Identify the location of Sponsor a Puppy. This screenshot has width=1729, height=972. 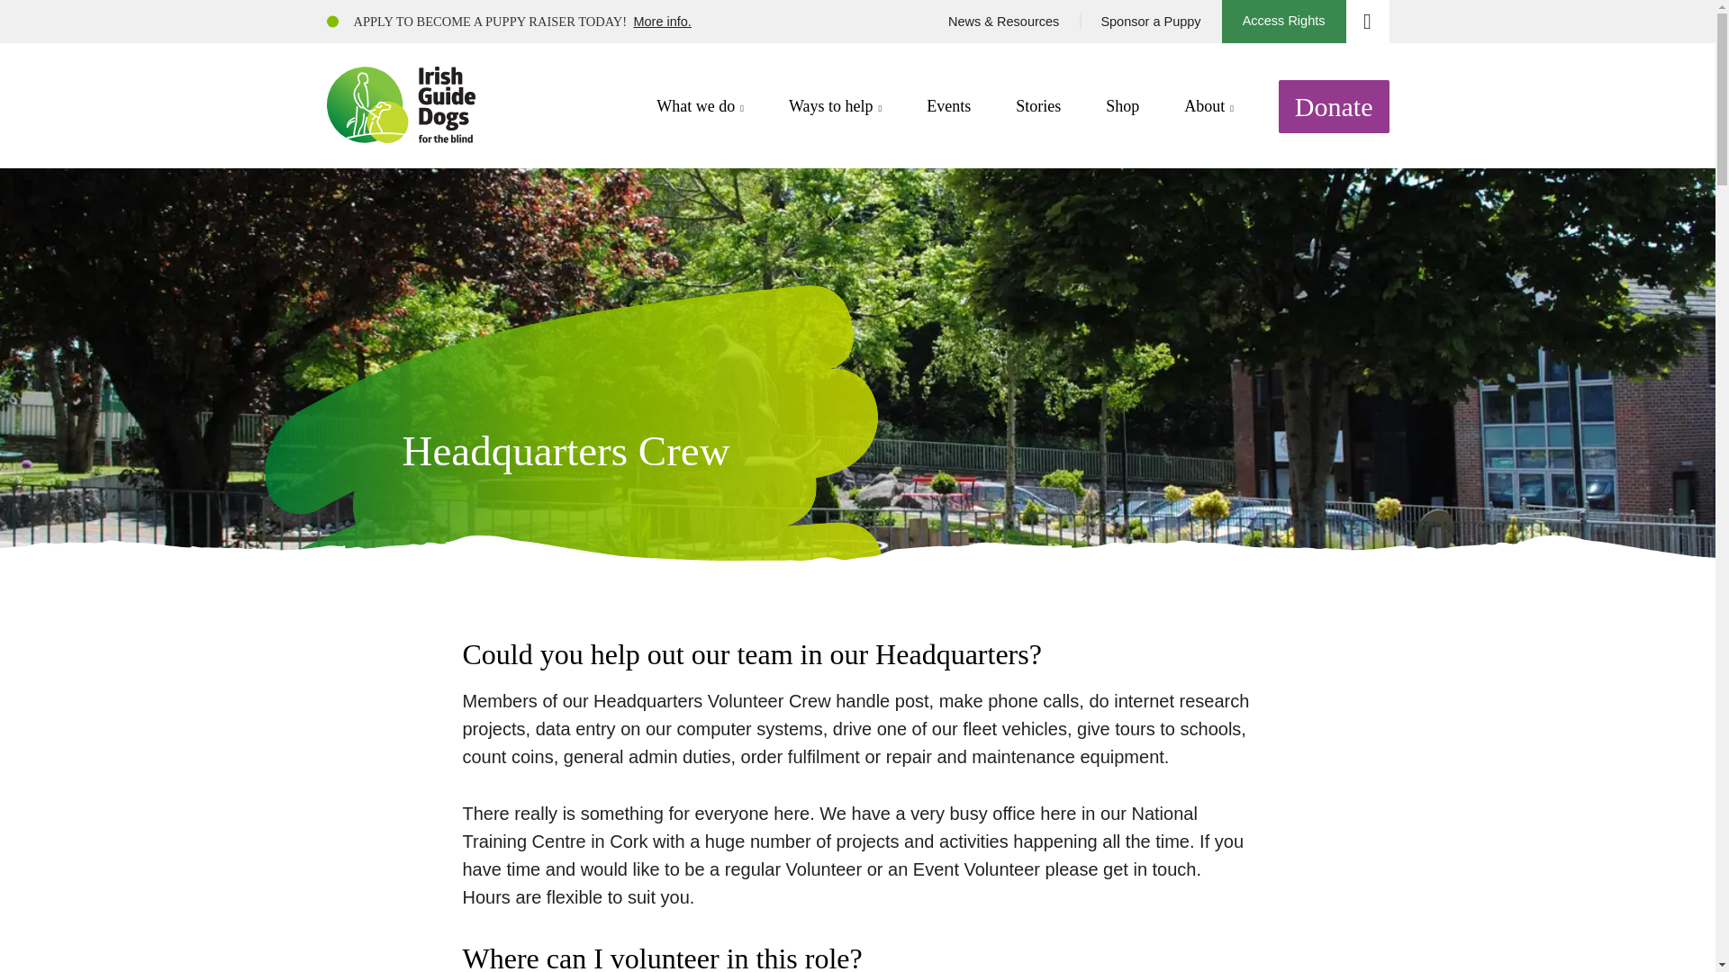
(1149, 22).